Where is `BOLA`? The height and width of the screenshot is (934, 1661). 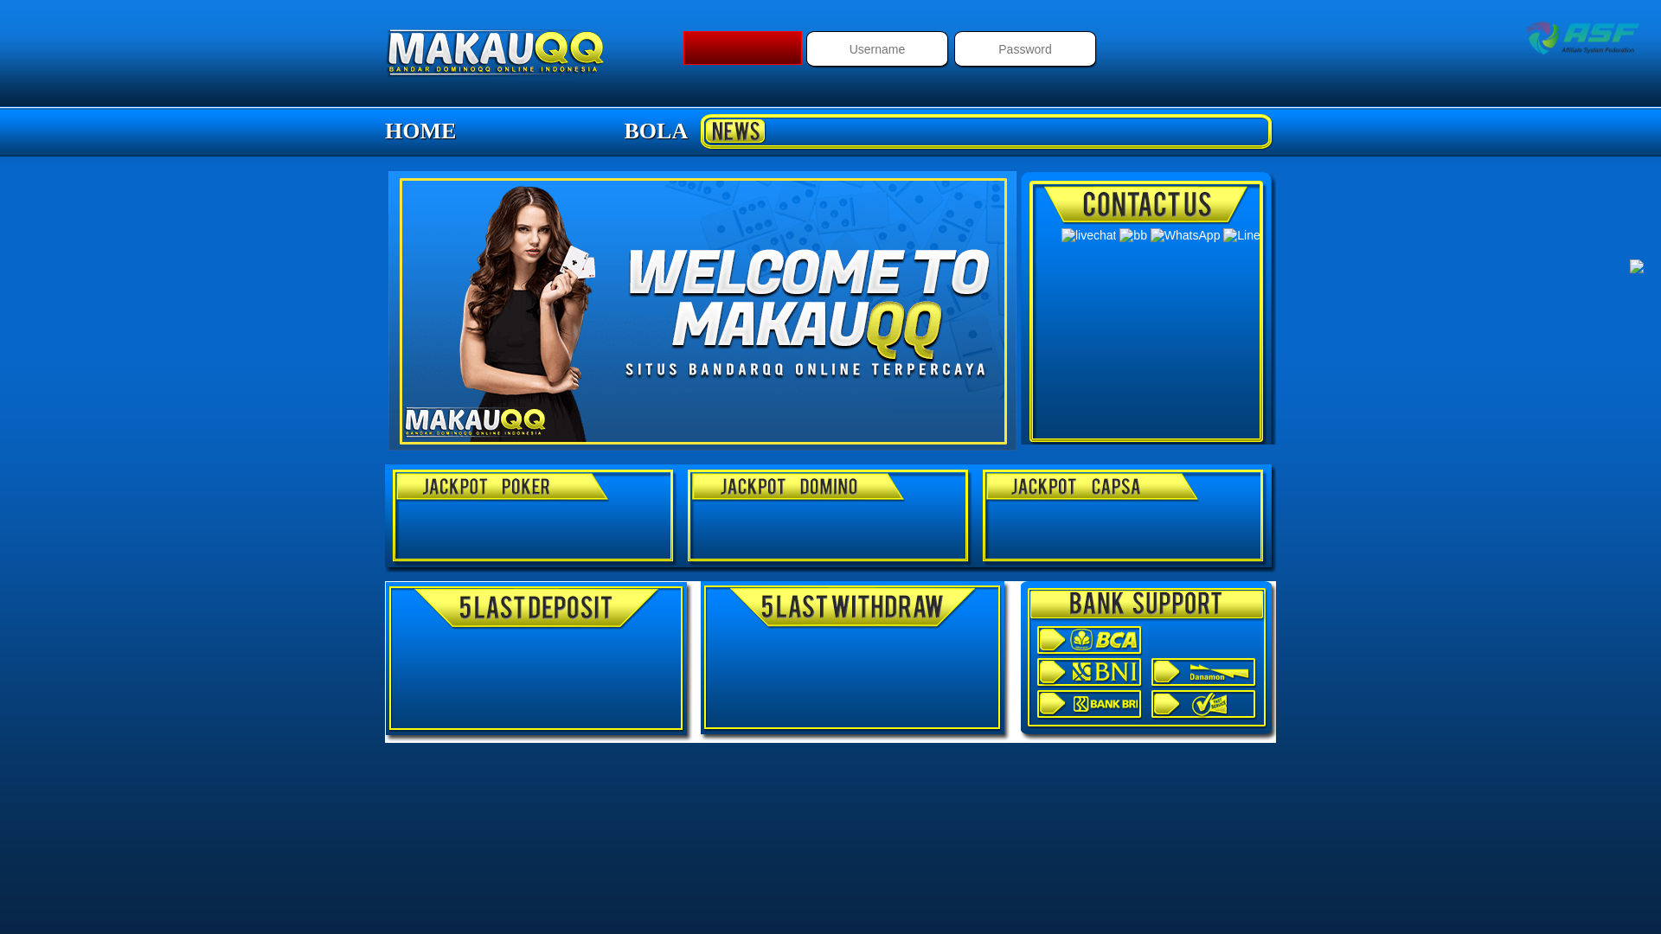 BOLA is located at coordinates (657, 131).